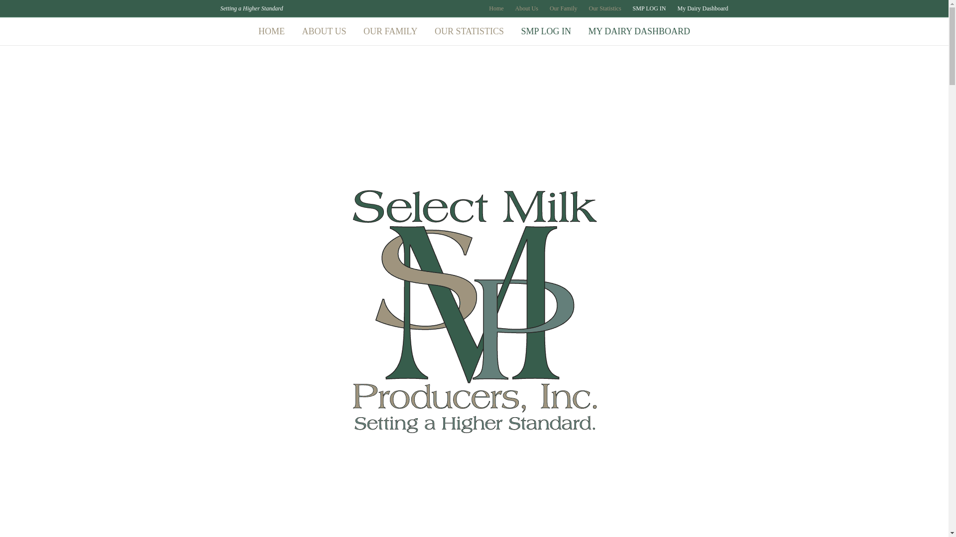  What do you see at coordinates (527, 8) in the screenshot?
I see `About Us` at bounding box center [527, 8].